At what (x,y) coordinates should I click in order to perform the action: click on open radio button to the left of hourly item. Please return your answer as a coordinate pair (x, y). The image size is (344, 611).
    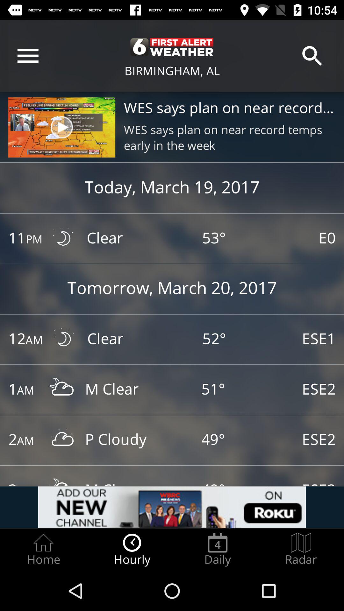
    Looking at the image, I should click on (43, 549).